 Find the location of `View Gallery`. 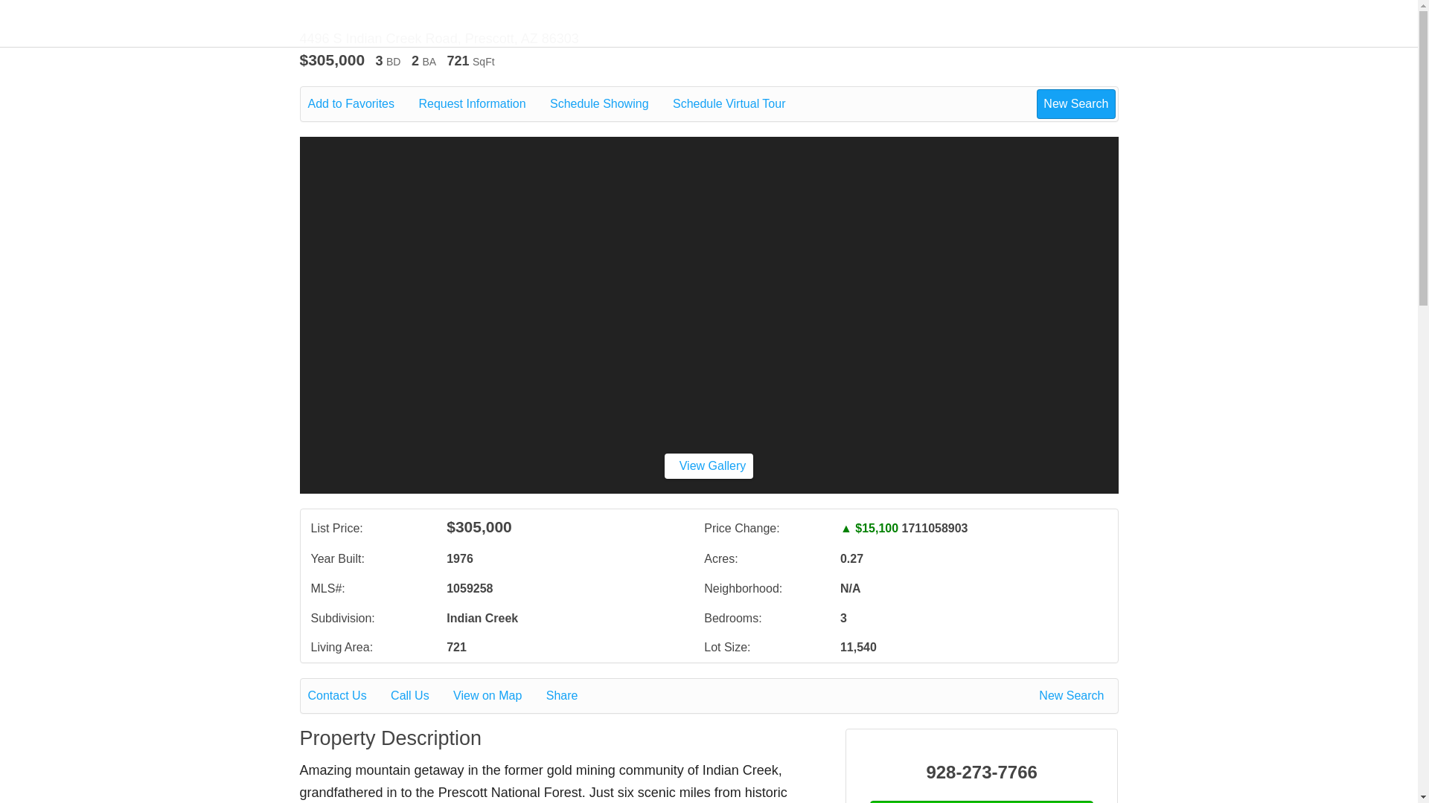

View Gallery is located at coordinates (709, 465).